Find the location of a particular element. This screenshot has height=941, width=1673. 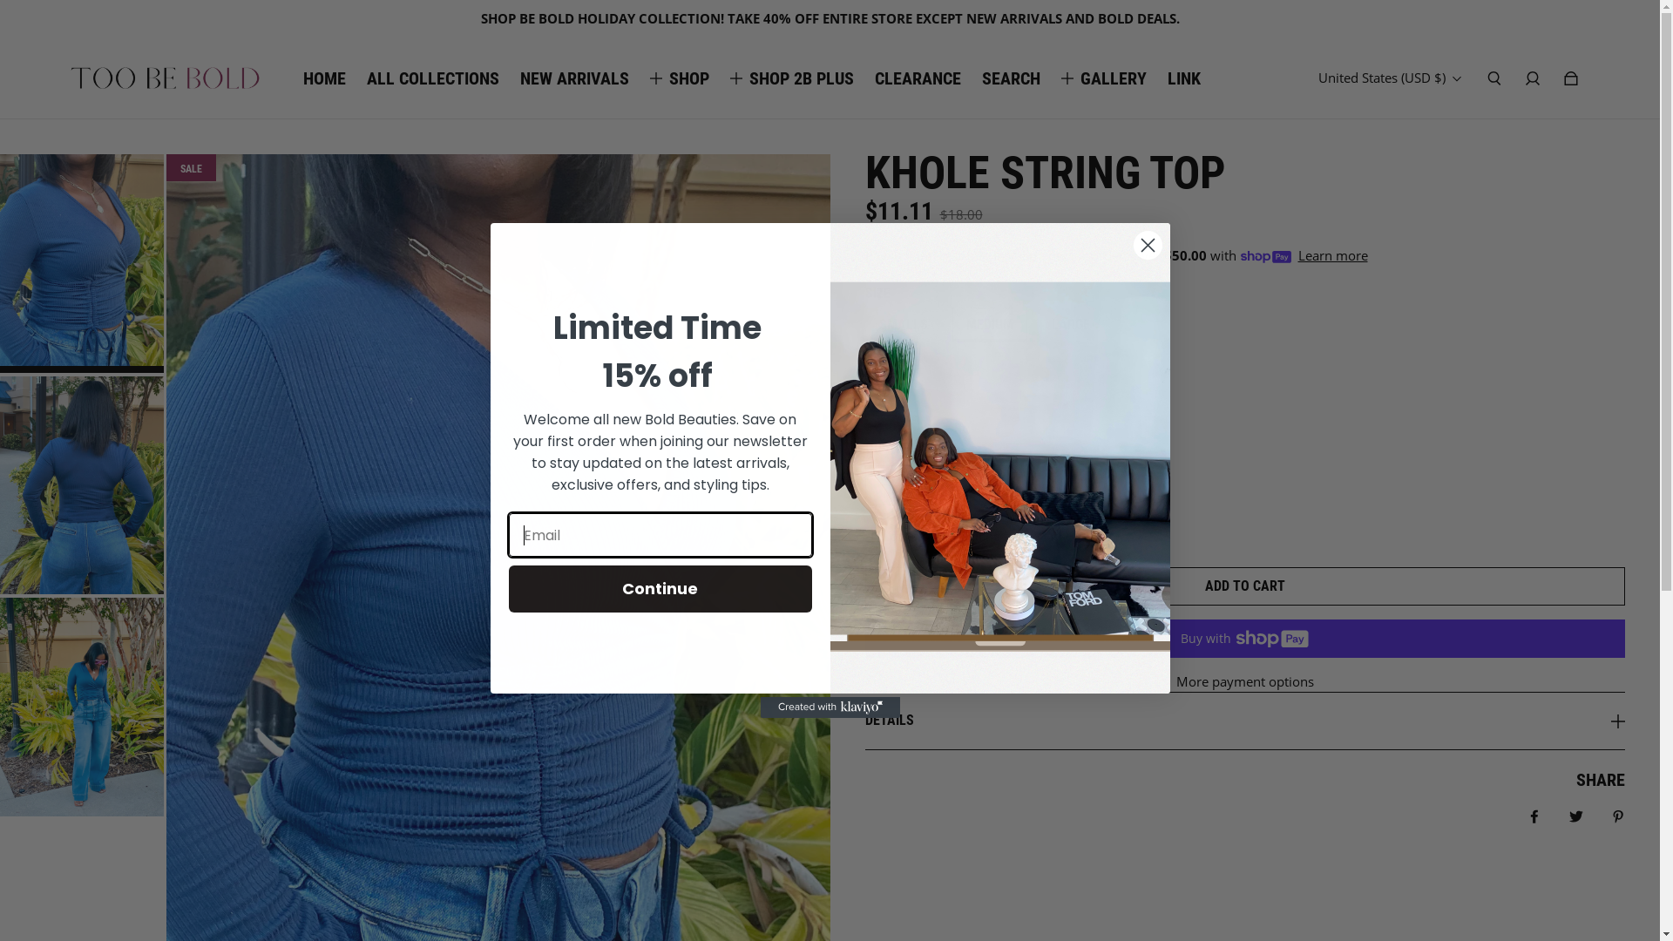

Tweet is located at coordinates (1576, 816).